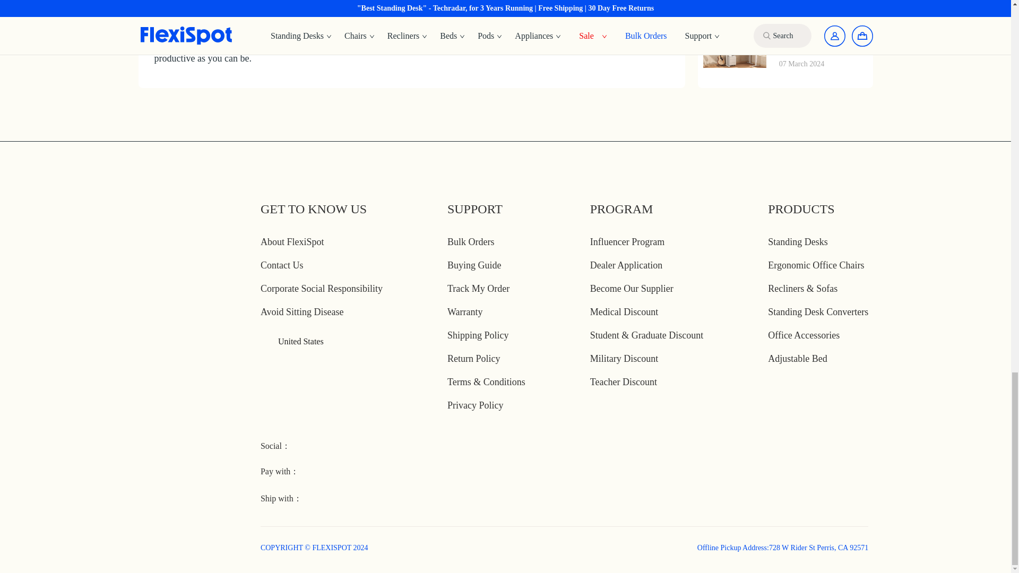 This screenshot has height=573, width=1019. Describe the element at coordinates (292, 242) in the screenshot. I see `About FlexiSpot` at that location.